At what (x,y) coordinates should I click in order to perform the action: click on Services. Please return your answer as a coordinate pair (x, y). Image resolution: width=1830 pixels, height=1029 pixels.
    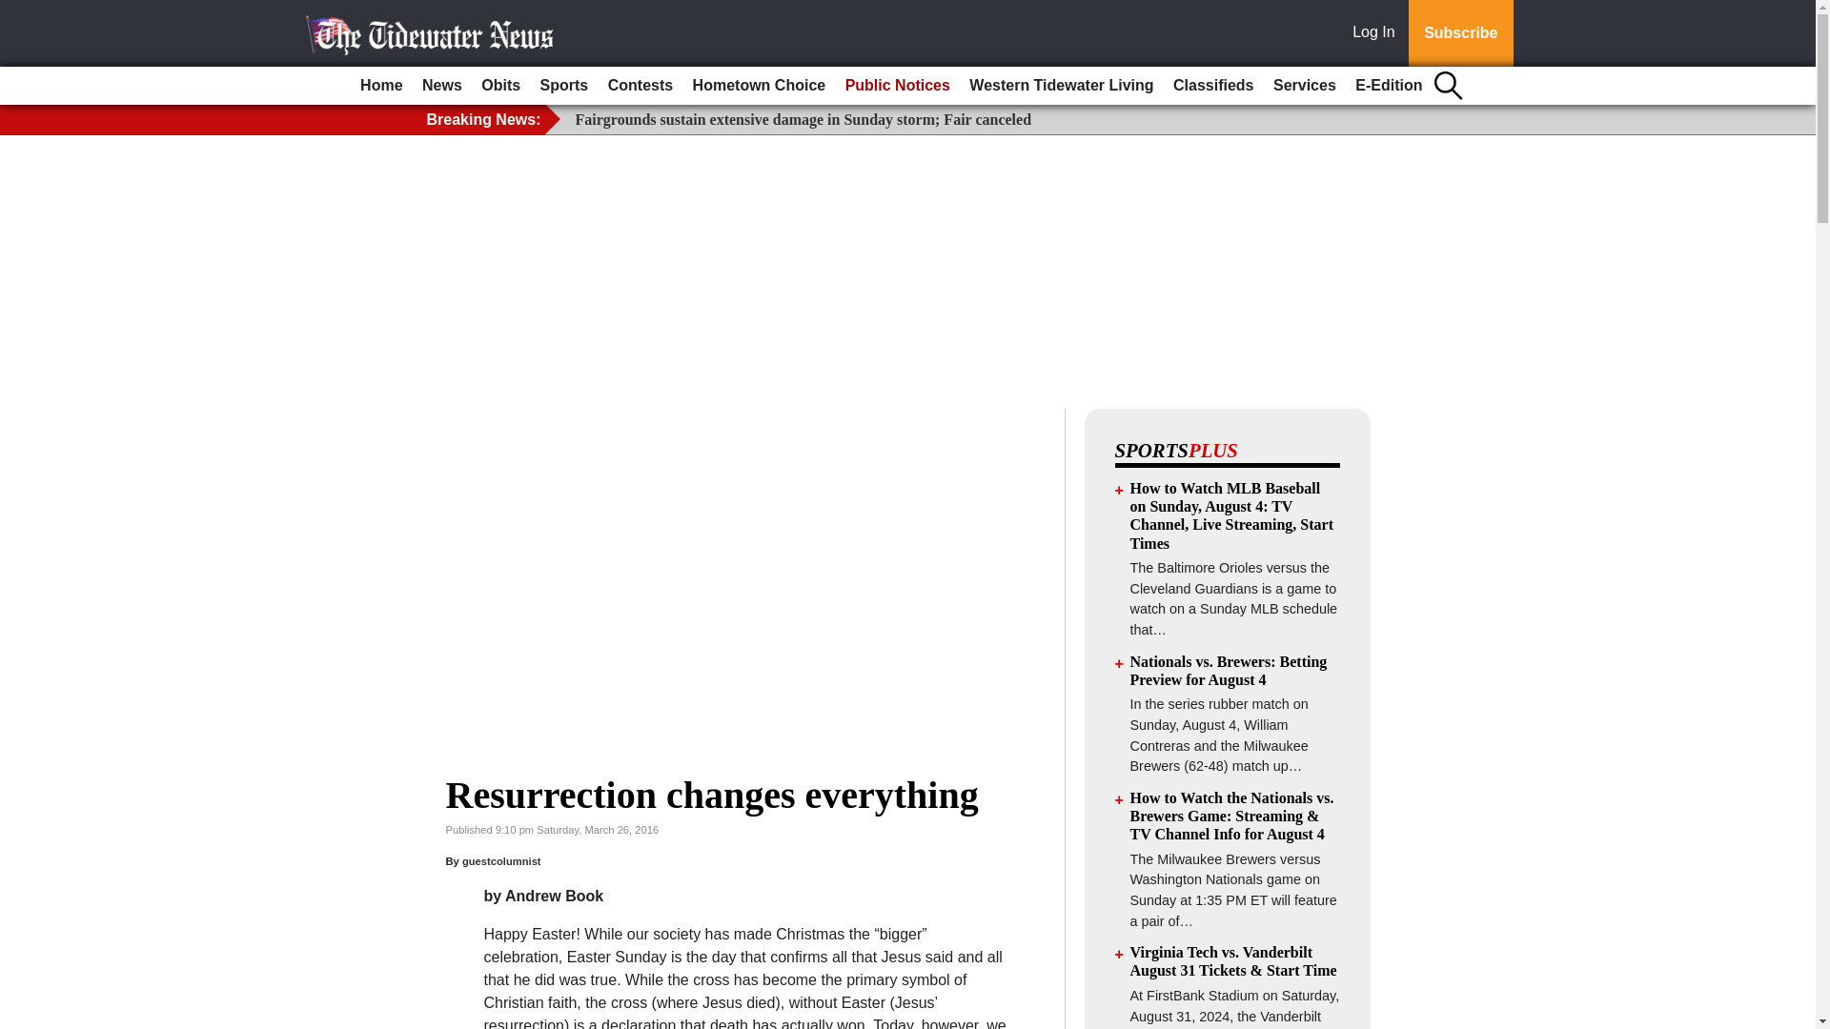
    Looking at the image, I should click on (1304, 86).